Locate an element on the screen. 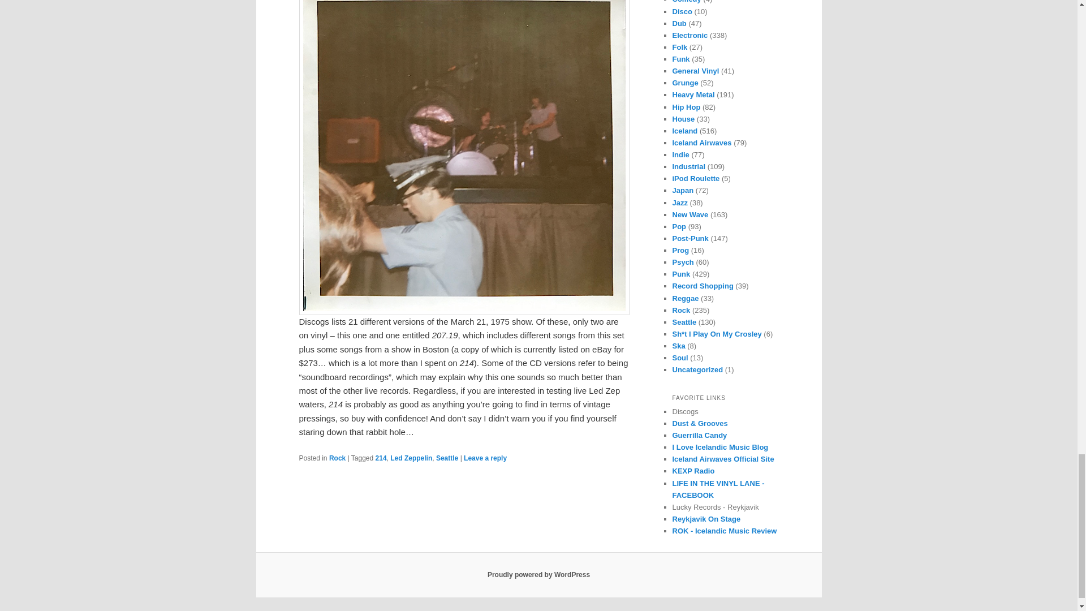 The height and width of the screenshot is (611, 1086). Rock is located at coordinates (337, 458).